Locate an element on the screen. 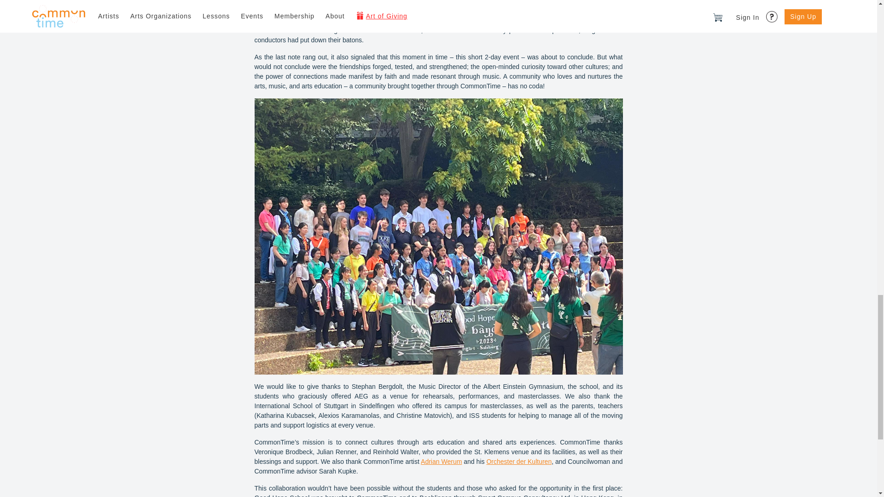  Adrian Werum is located at coordinates (441, 461).